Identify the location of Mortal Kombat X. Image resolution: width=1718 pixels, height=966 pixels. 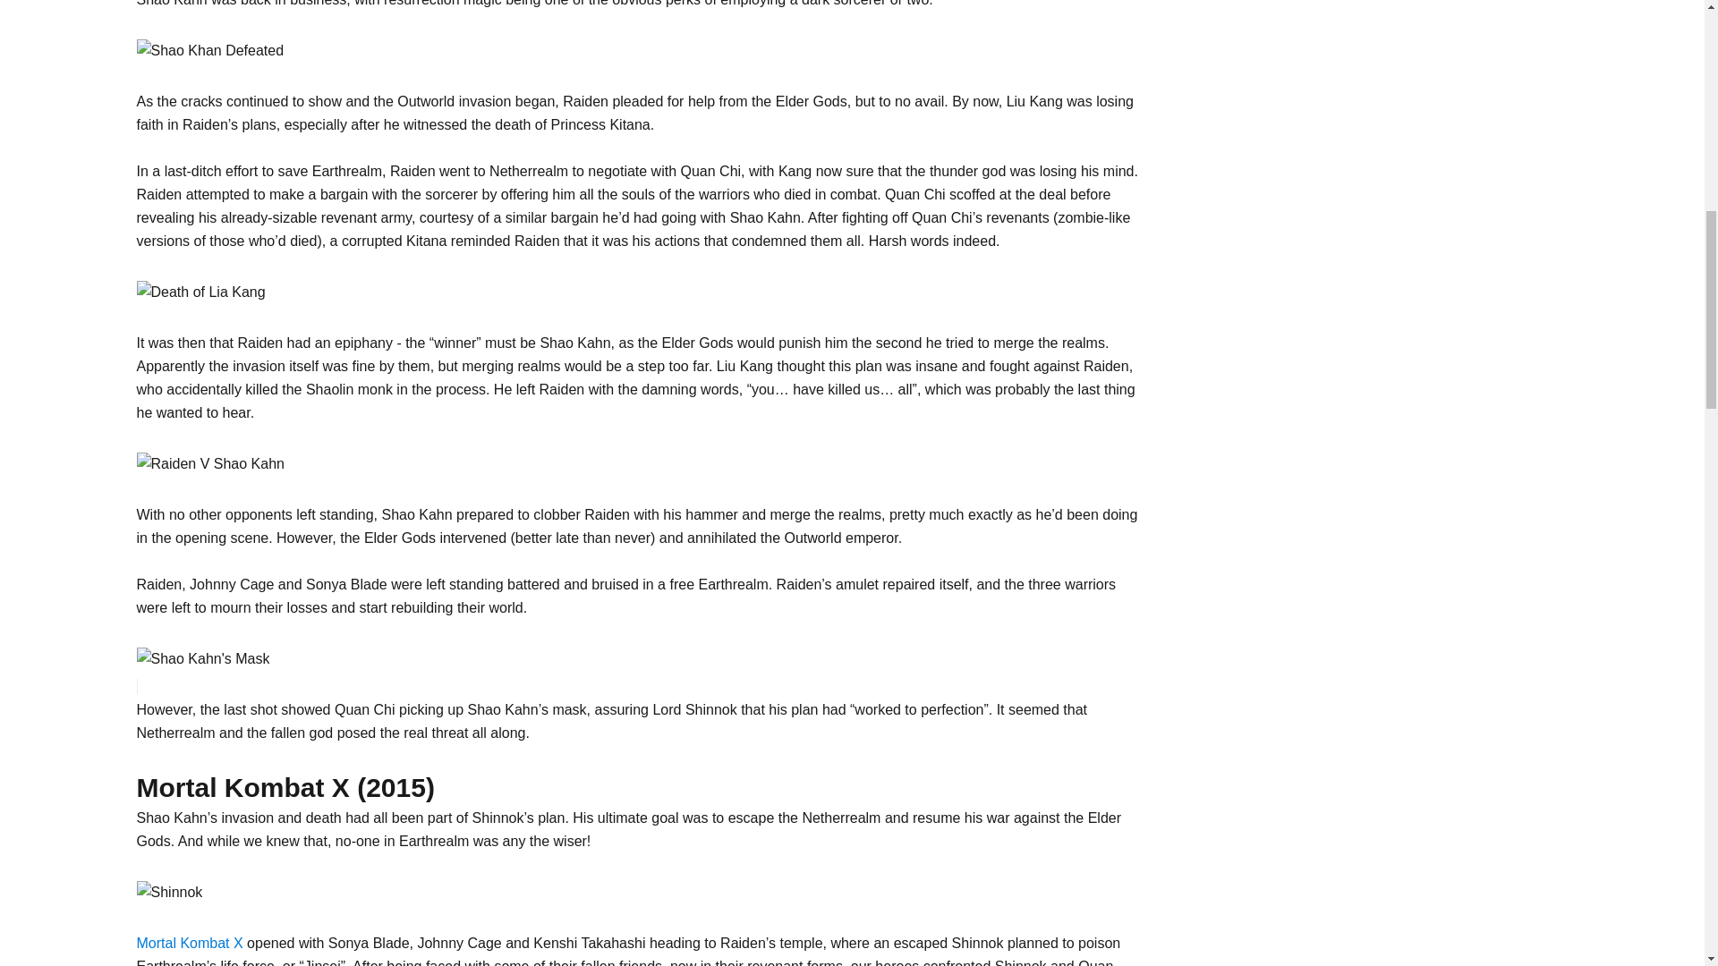
(168, 892).